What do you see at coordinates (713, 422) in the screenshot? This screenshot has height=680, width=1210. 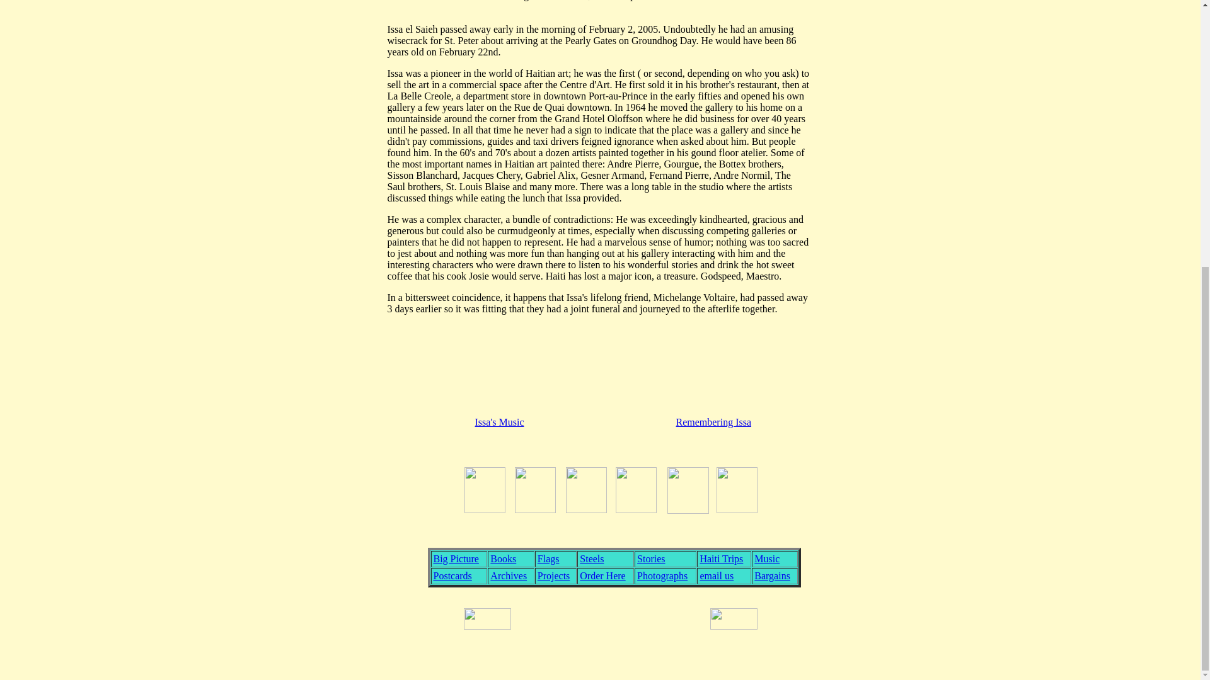 I see `Remembering Issa` at bounding box center [713, 422].